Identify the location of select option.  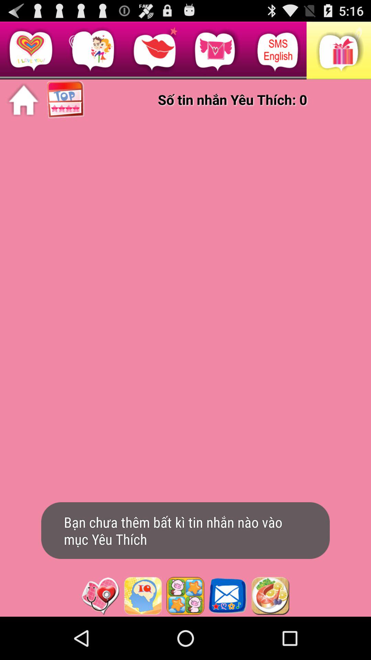
(143, 596).